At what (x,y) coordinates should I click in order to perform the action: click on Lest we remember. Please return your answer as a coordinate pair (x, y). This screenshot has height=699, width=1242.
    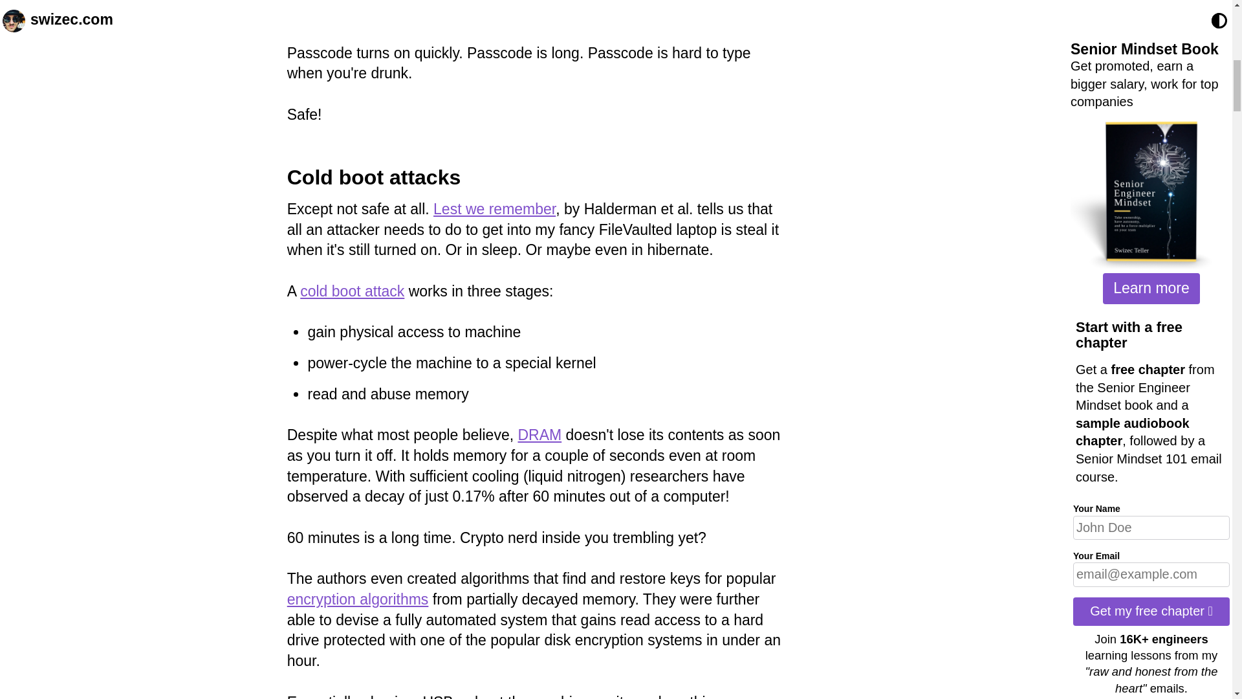
    Looking at the image, I should click on (494, 208).